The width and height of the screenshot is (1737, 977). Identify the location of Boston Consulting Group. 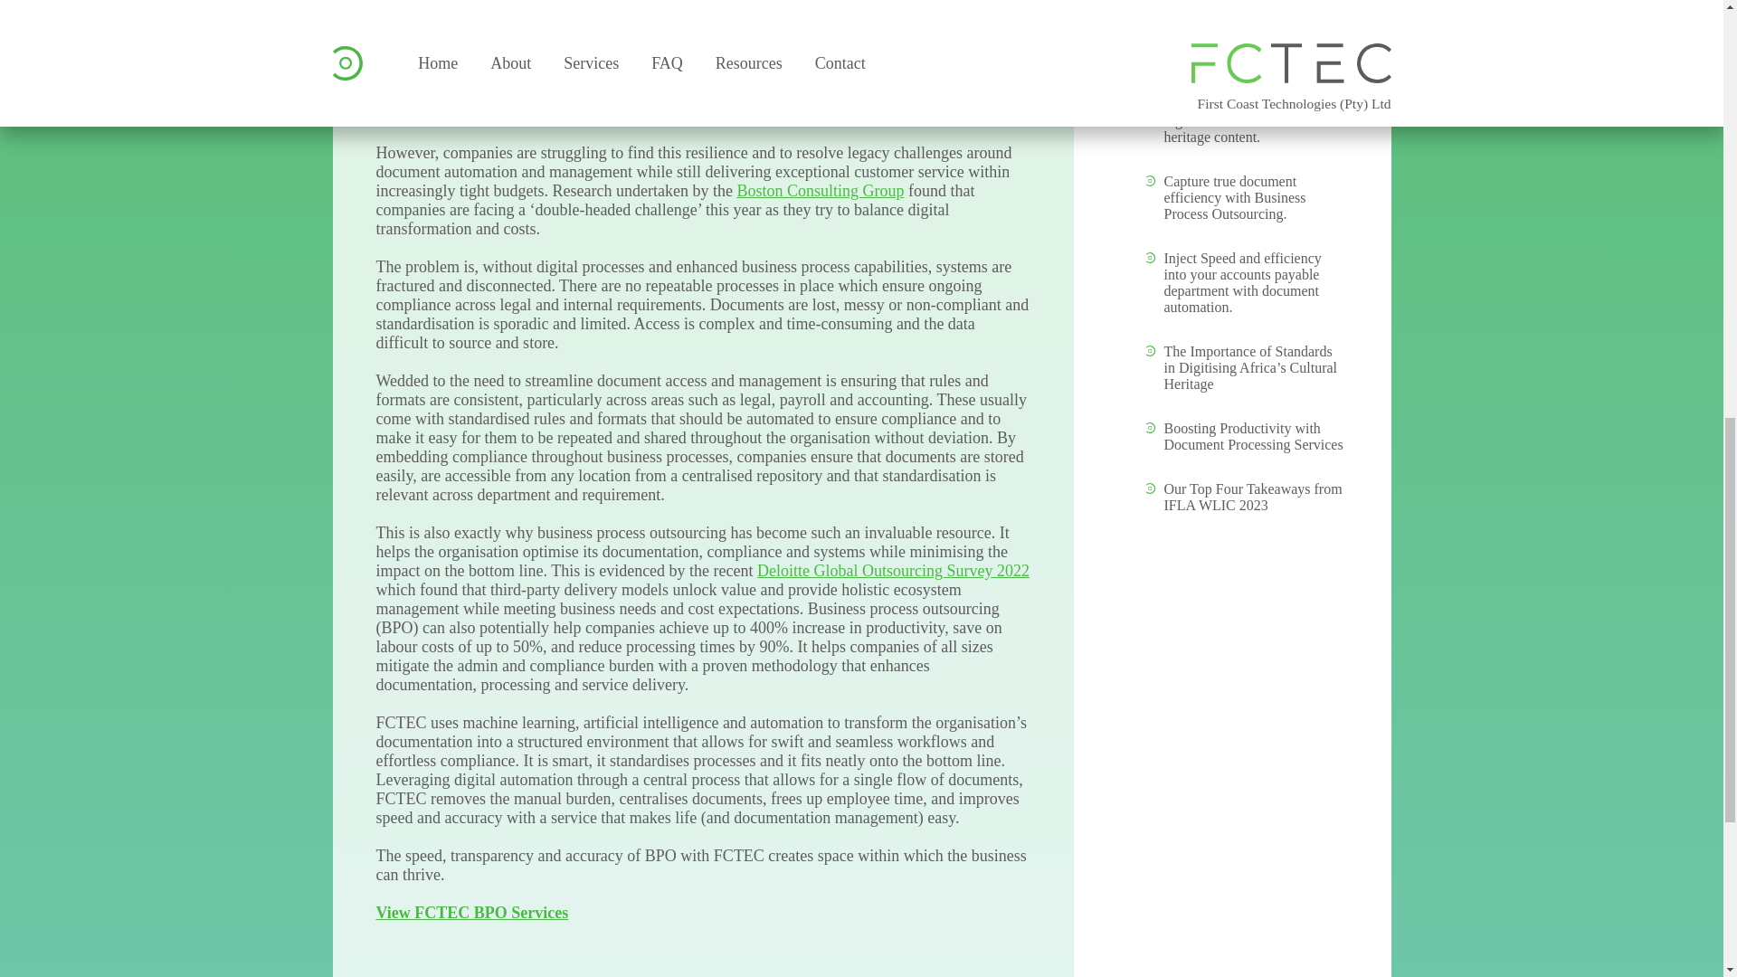
(820, 190).